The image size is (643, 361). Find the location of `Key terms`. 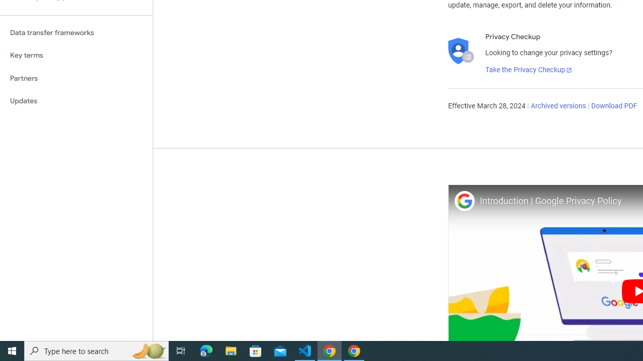

Key terms is located at coordinates (76, 55).